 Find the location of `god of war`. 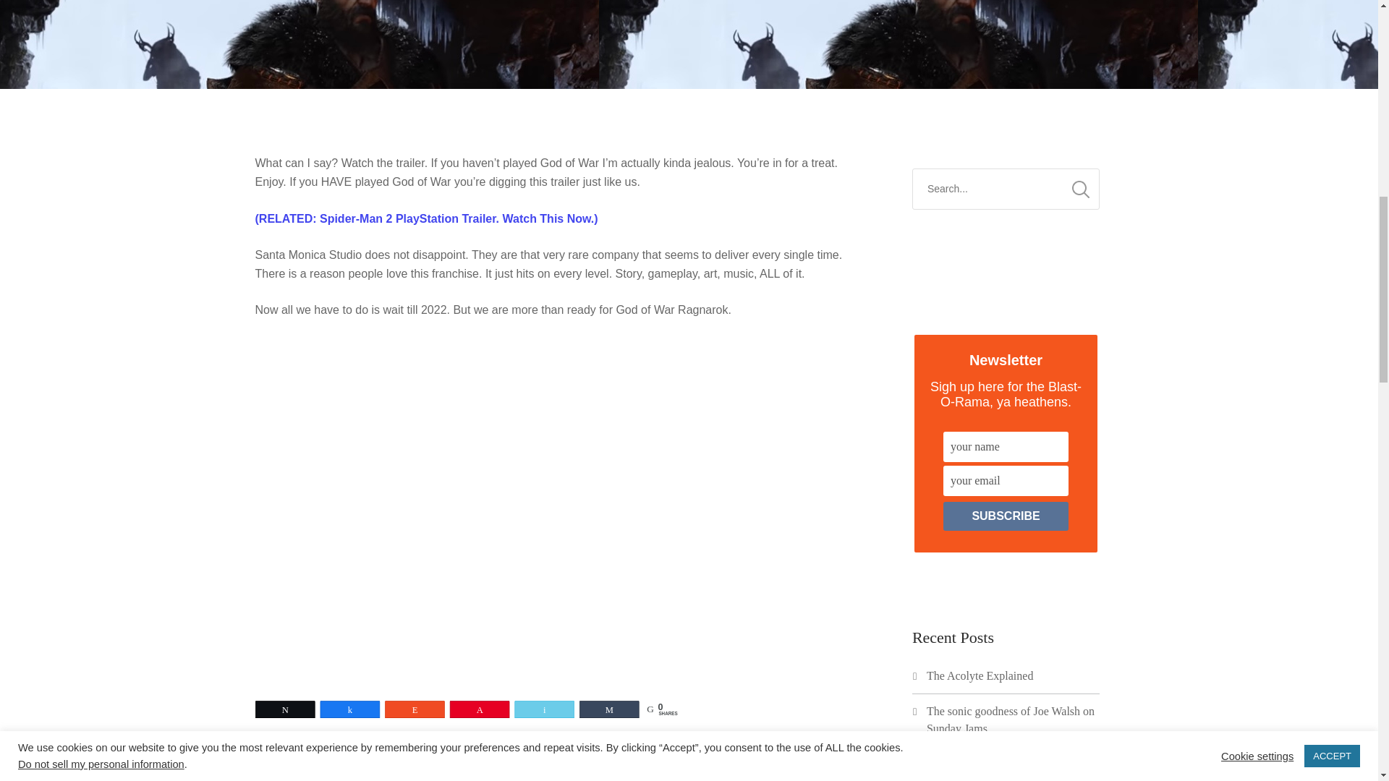

god of war is located at coordinates (509, 746).